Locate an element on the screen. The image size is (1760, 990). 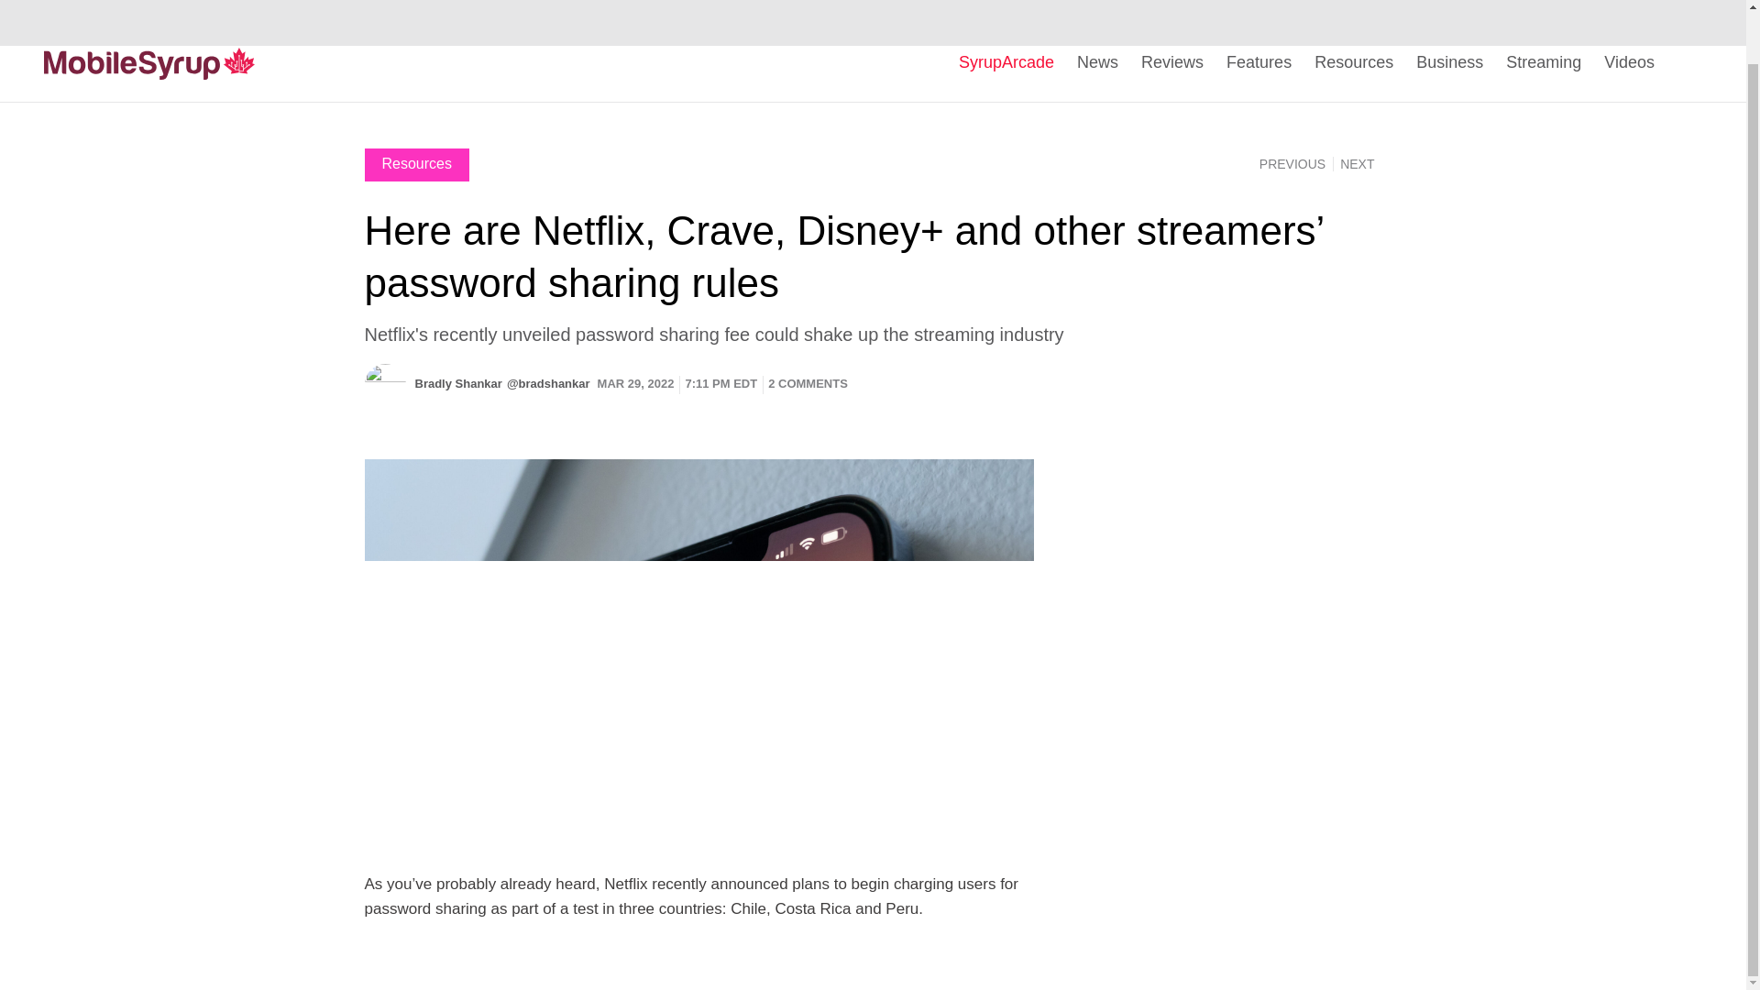
NEWSLETTER is located at coordinates (1486, 5).